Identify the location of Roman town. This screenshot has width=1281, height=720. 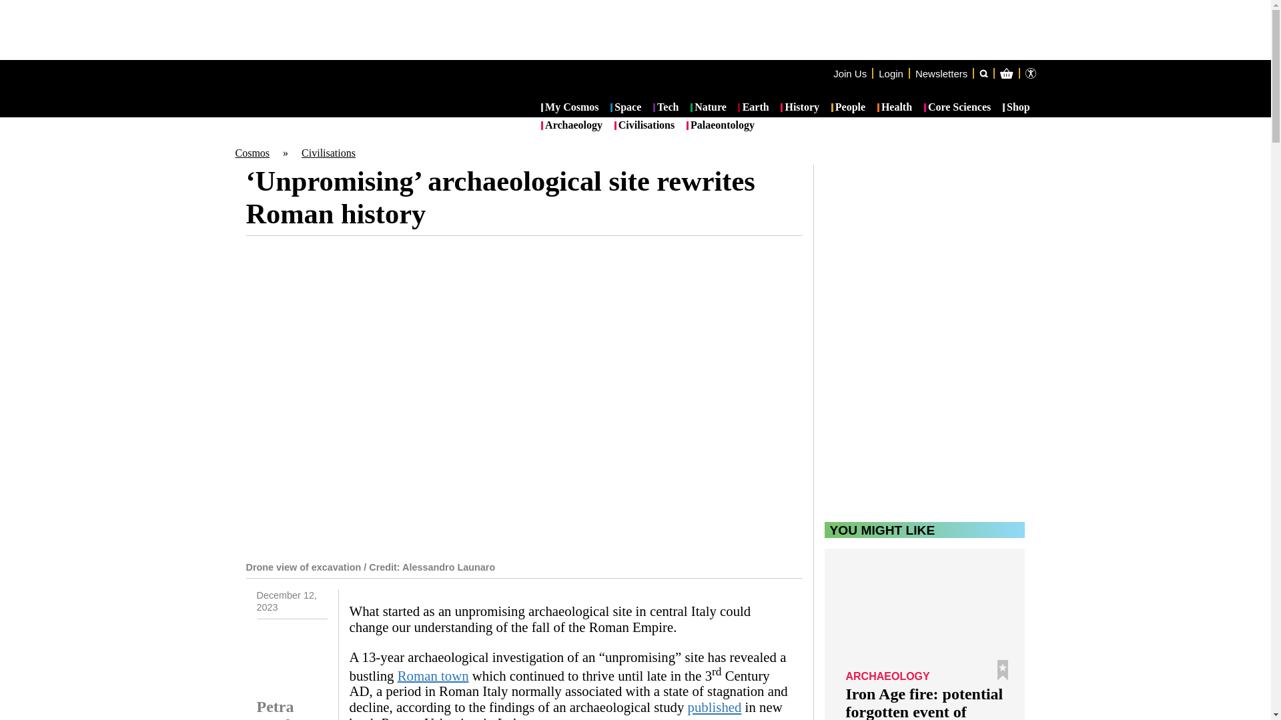
(432, 675).